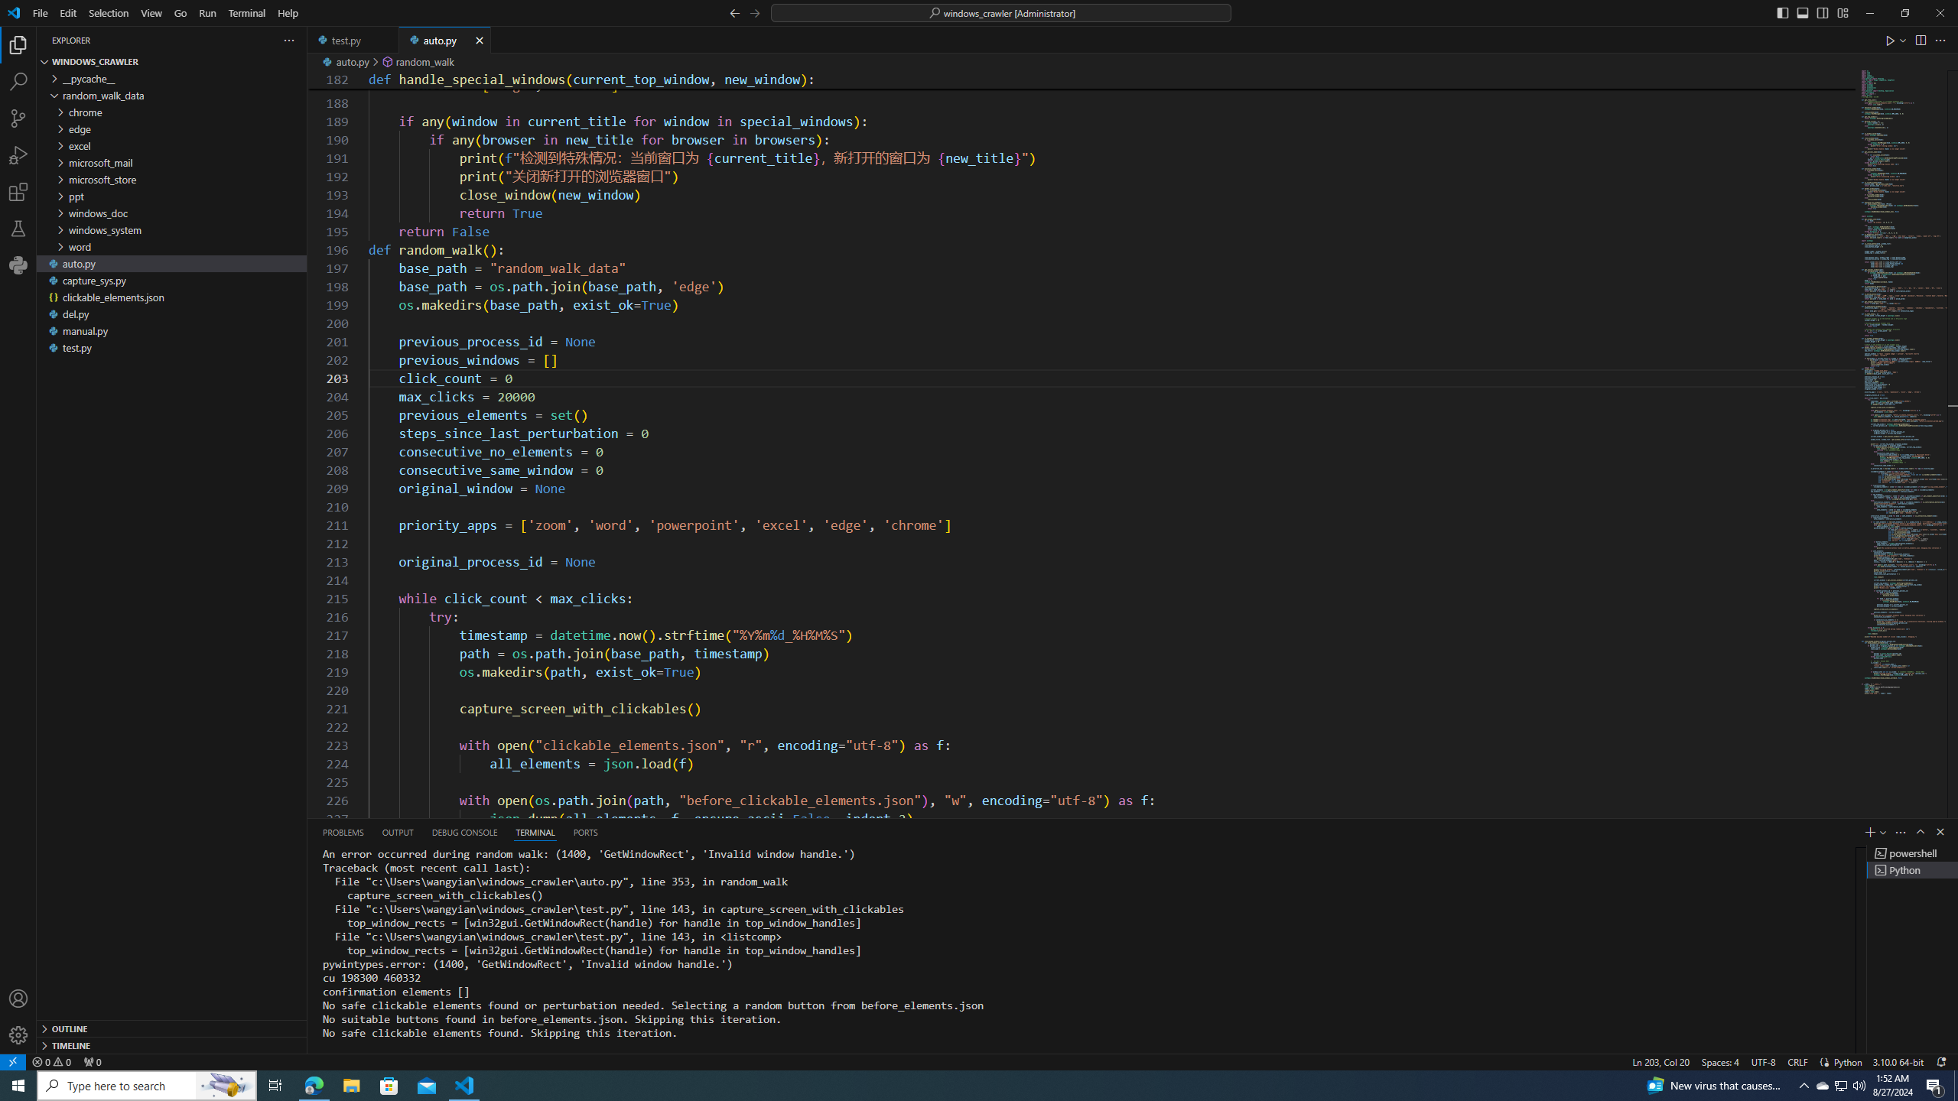  What do you see at coordinates (1883, 832) in the screenshot?
I see `Launch Profile...` at bounding box center [1883, 832].